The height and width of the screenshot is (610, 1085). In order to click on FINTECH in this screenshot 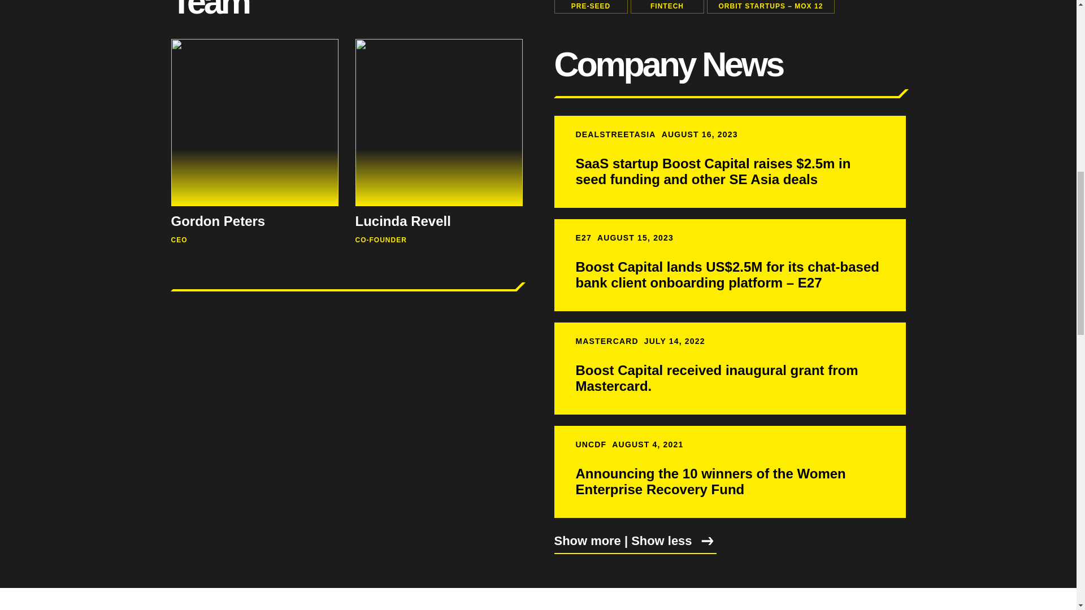, I will do `click(667, 7)`.